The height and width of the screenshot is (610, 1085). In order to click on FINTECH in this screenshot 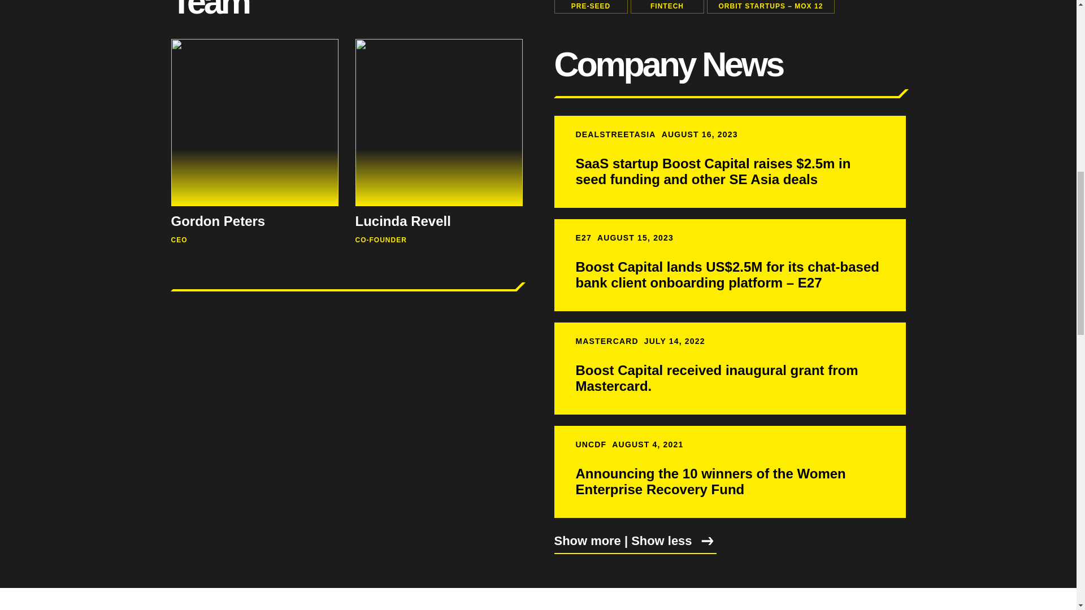, I will do `click(667, 7)`.